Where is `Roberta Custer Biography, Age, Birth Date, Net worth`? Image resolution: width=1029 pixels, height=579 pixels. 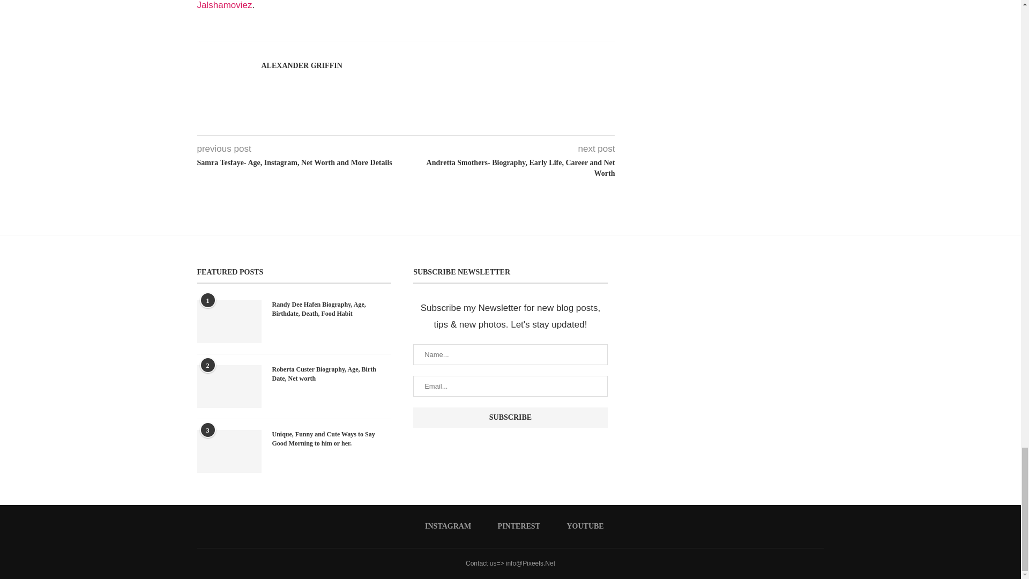 Roberta Custer Biography, Age, Birth Date, Net worth is located at coordinates (332, 374).